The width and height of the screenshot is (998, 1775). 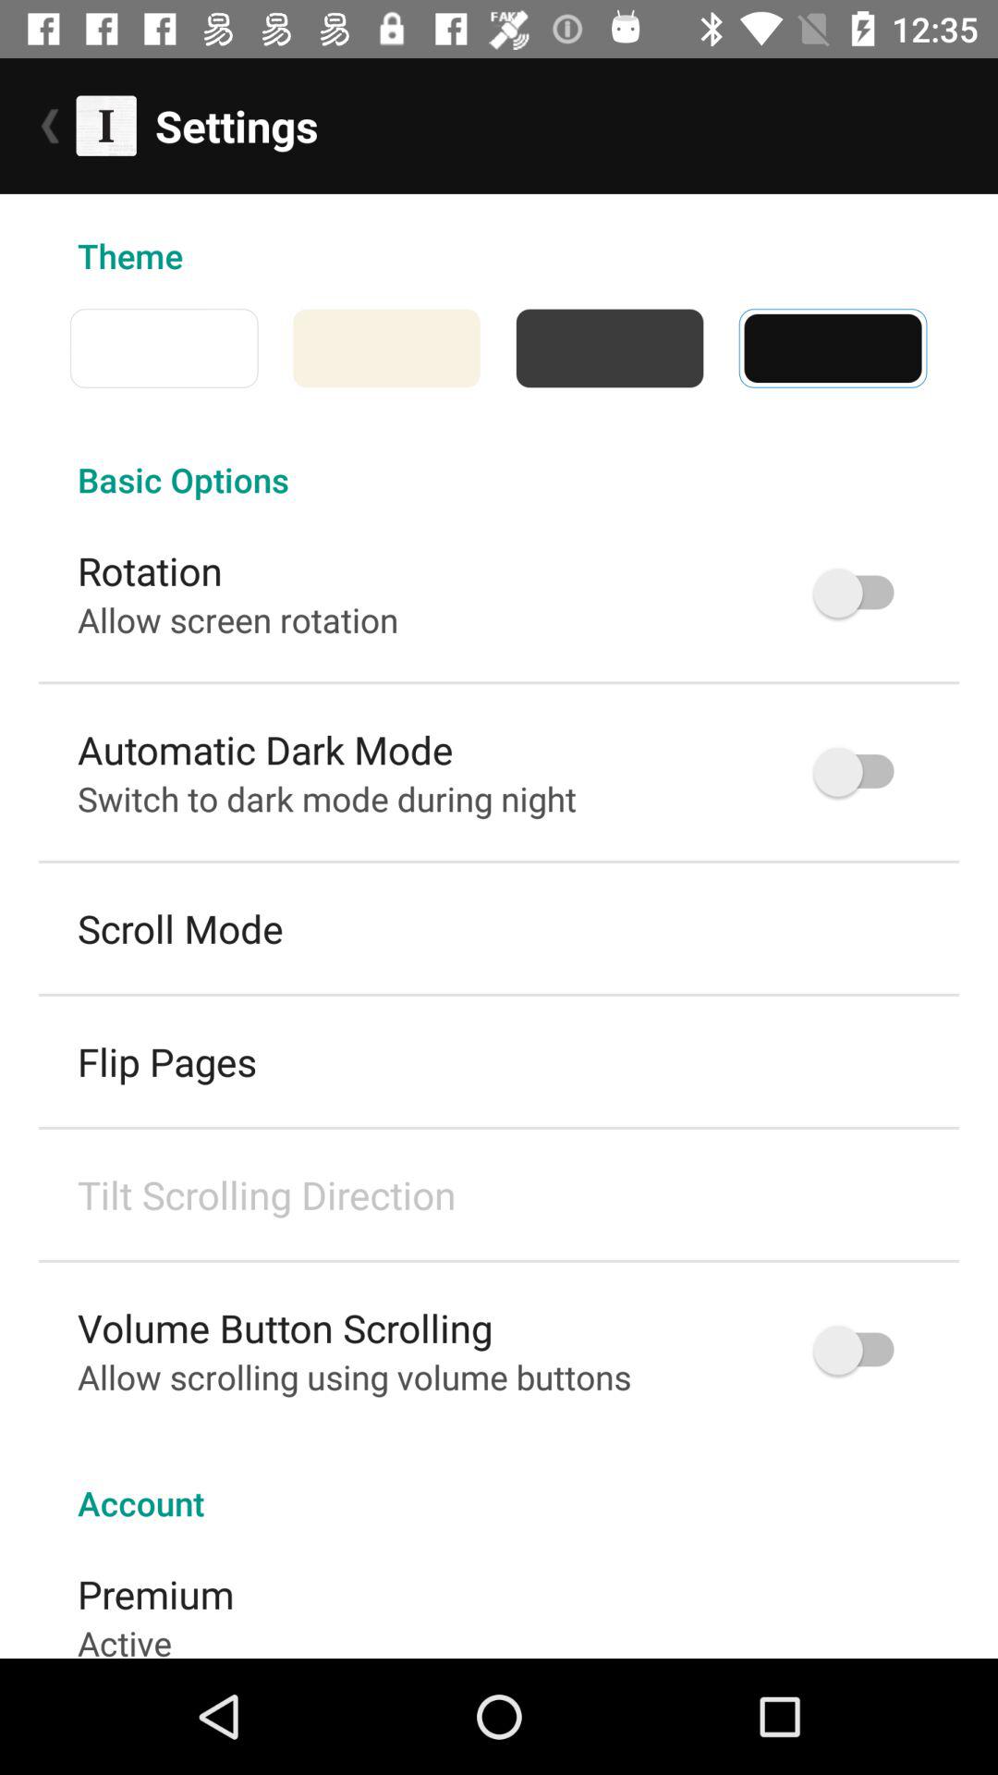 What do you see at coordinates (275, 348) in the screenshot?
I see `select the icon above basic options` at bounding box center [275, 348].